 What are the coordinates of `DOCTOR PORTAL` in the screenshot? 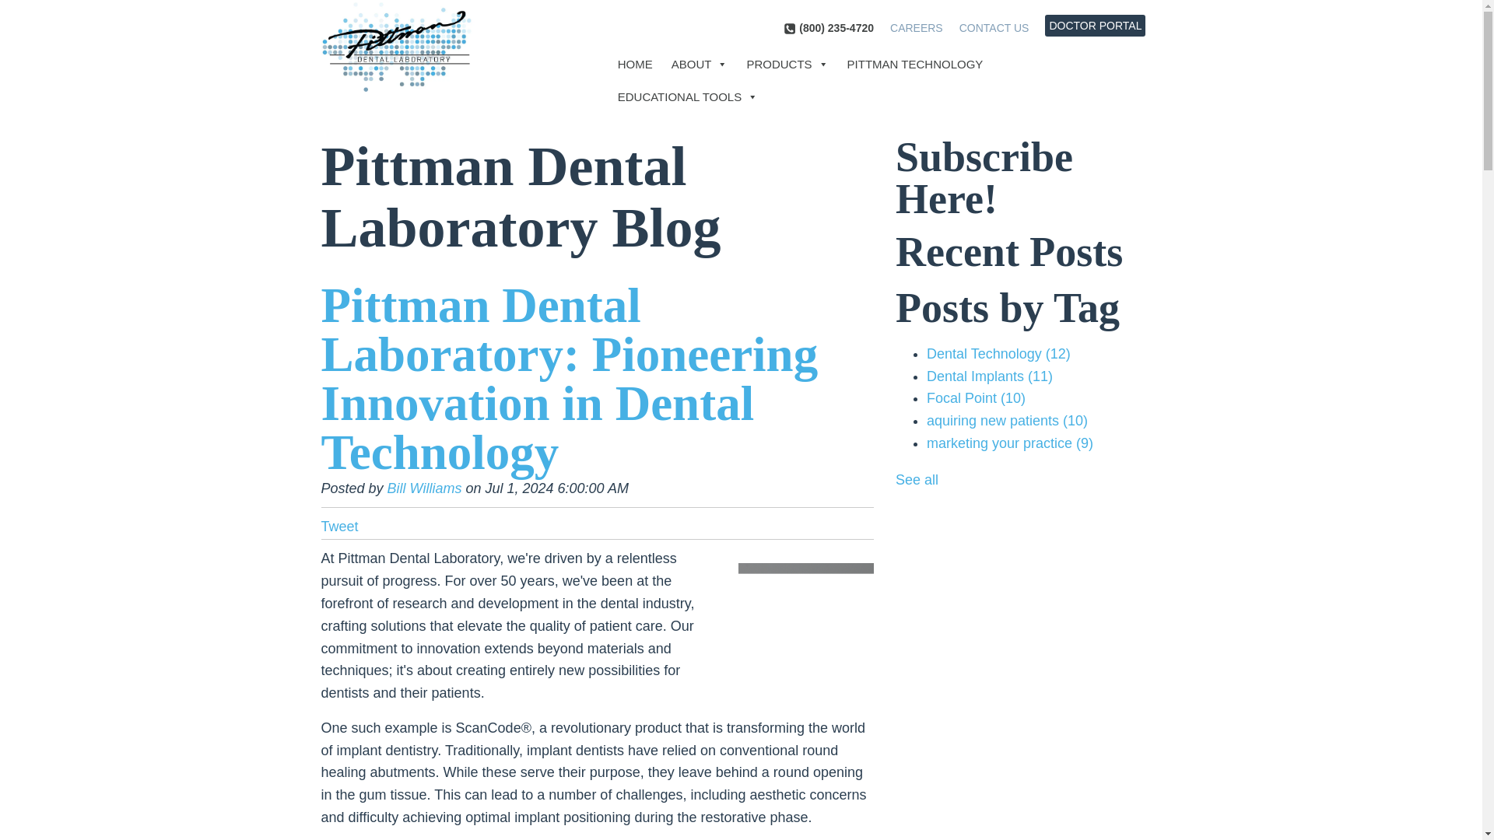 It's located at (1094, 25).